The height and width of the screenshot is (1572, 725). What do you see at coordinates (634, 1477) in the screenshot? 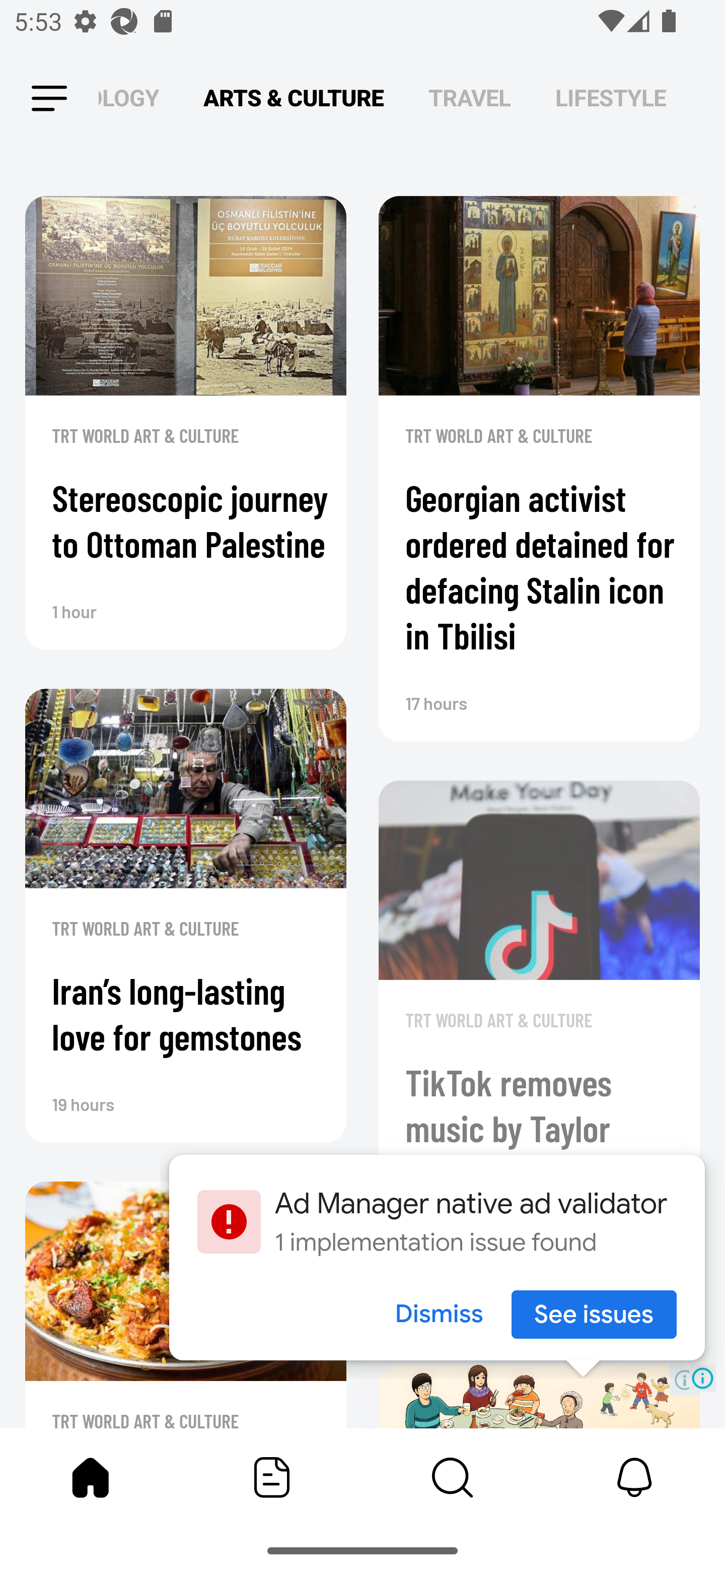
I see `Notifications` at bounding box center [634, 1477].